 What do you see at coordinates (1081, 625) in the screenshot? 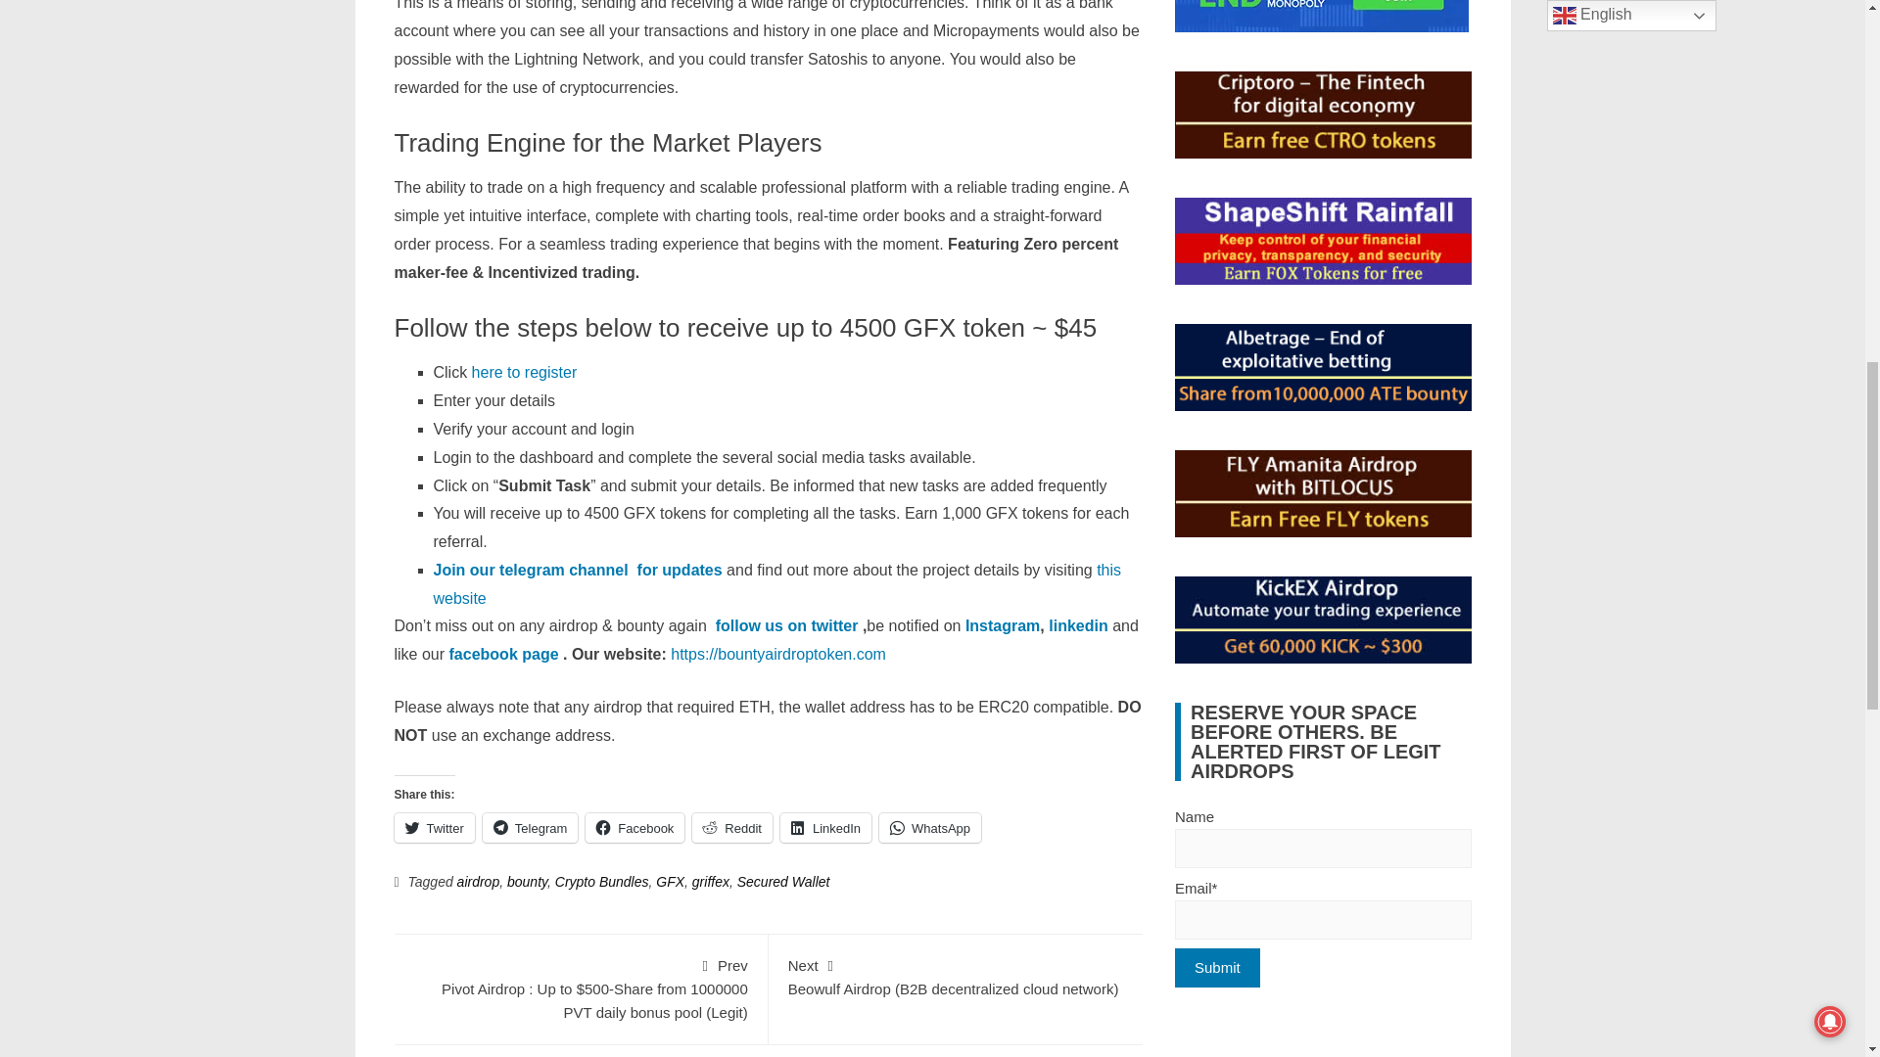
I see `linkedin ` at bounding box center [1081, 625].